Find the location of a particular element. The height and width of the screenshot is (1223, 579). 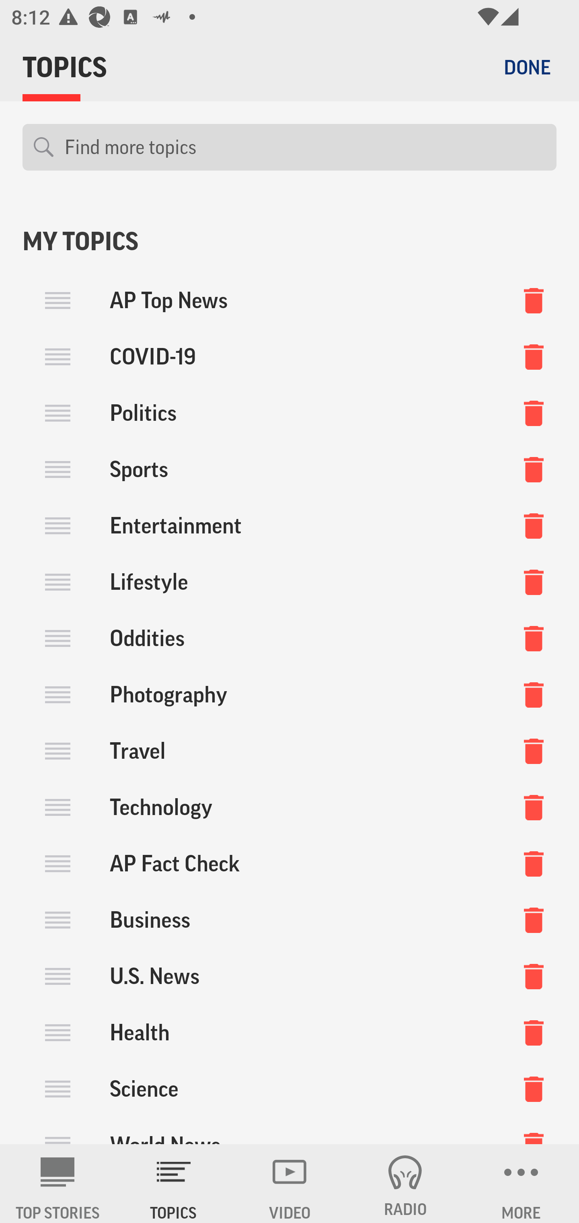

AP Fact Check is located at coordinates (289, 863).